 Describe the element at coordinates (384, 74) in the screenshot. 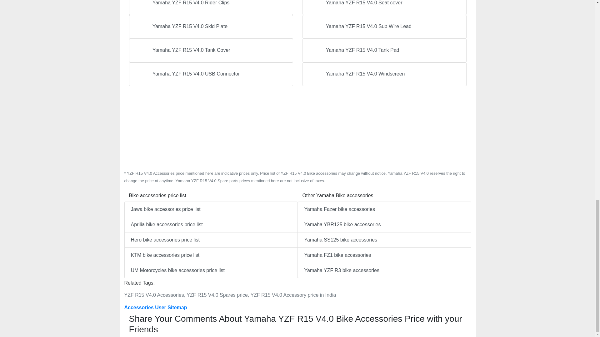

I see `Yamaha YZF R15 V4.0 Windscreen` at that location.